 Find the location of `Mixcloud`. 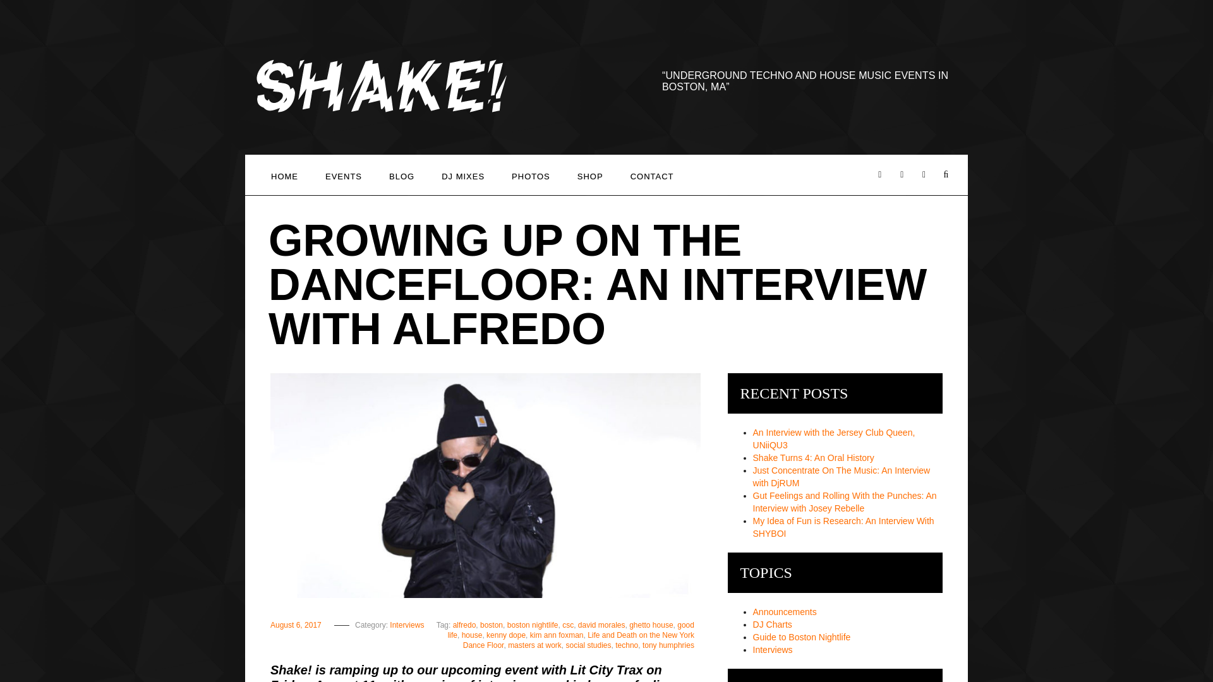

Mixcloud is located at coordinates (946, 174).